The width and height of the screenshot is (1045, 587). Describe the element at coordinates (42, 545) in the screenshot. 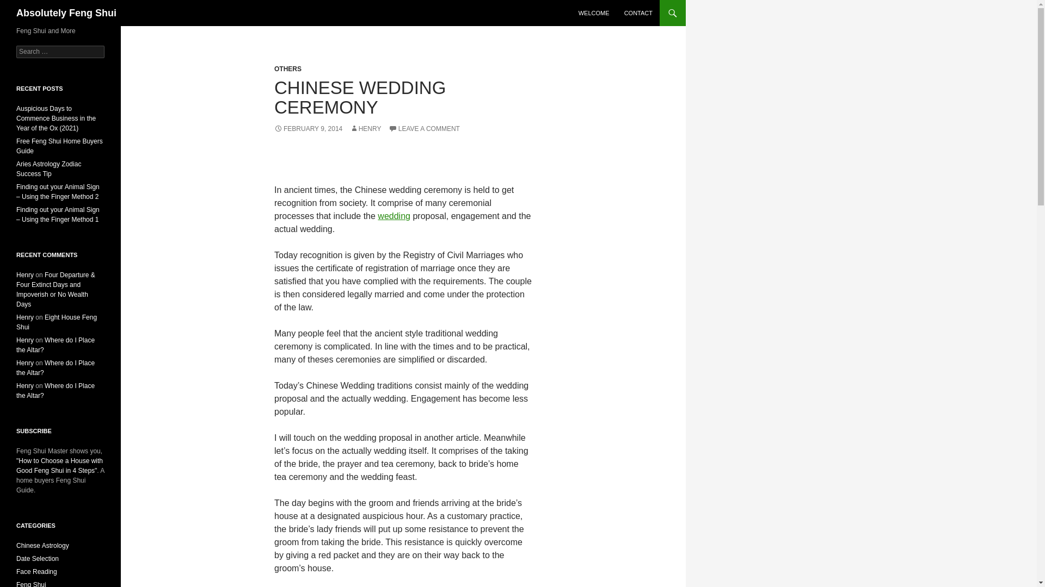

I see `Chinese Astrology` at that location.